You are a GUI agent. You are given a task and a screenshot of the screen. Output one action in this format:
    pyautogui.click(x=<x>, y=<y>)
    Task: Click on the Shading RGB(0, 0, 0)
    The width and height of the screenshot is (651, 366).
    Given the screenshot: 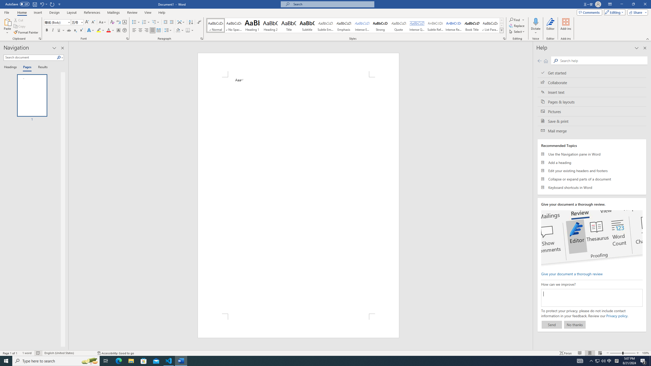 What is the action you would take?
    pyautogui.click(x=178, y=30)
    